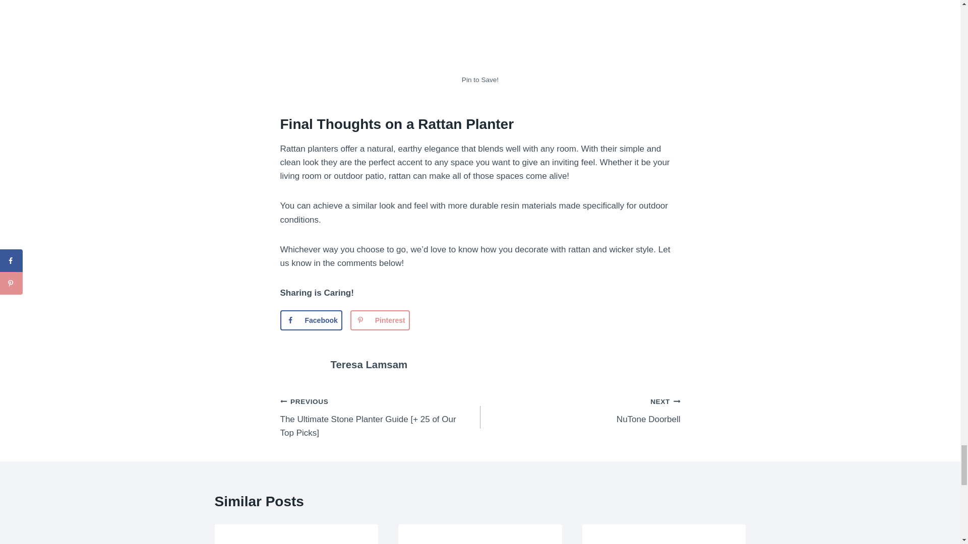 The image size is (968, 544). What do you see at coordinates (369, 365) in the screenshot?
I see `Posts by Teresa Lamsam` at bounding box center [369, 365].